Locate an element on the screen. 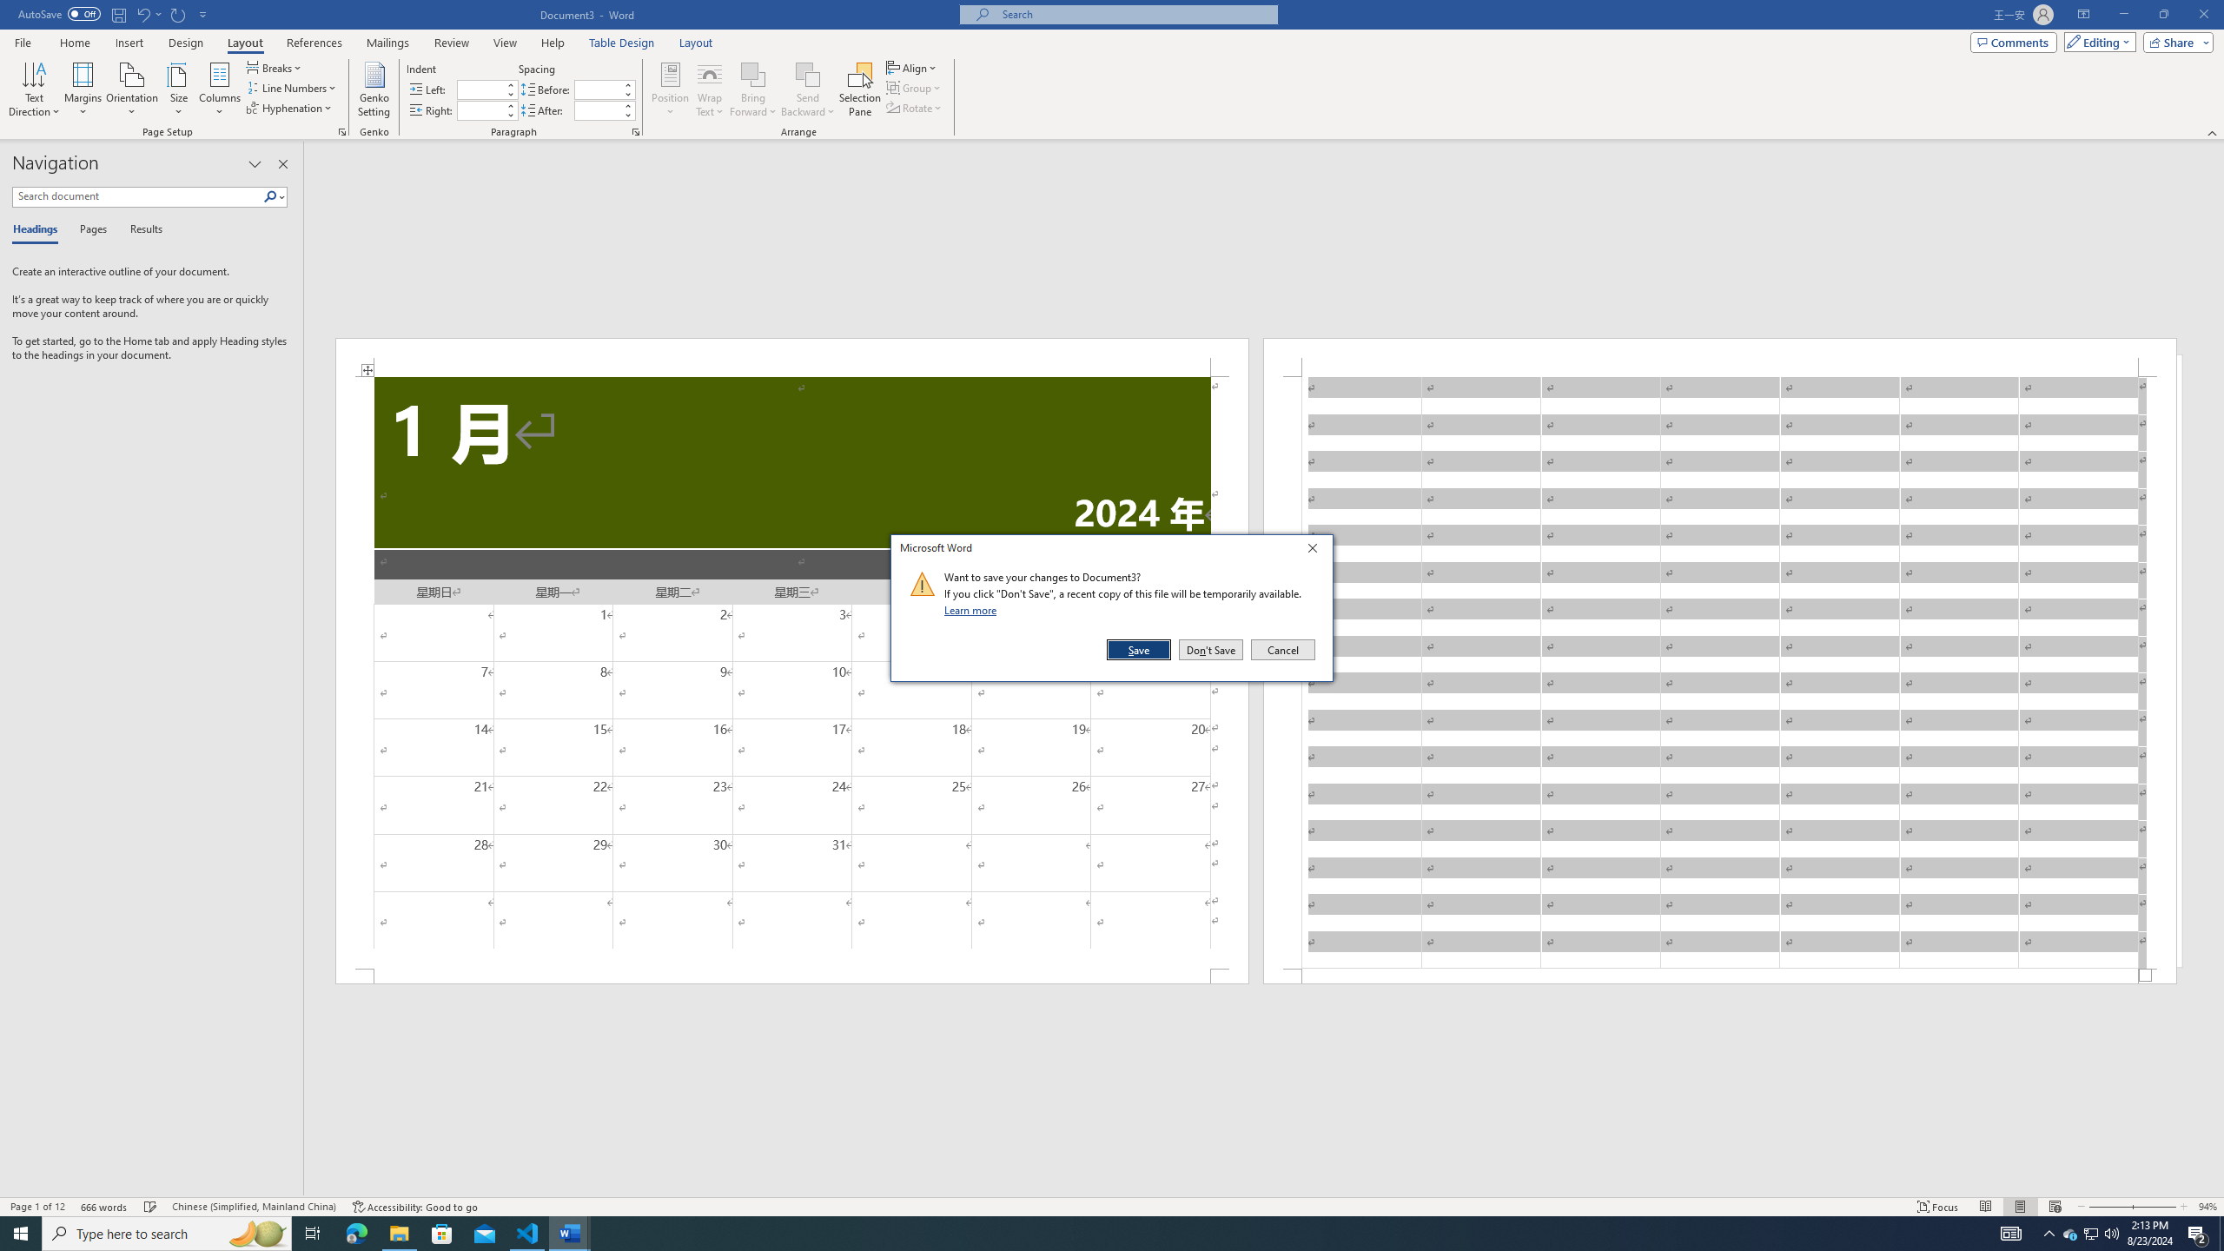 The width and height of the screenshot is (2224, 1251). Spacing After is located at coordinates (598, 110).